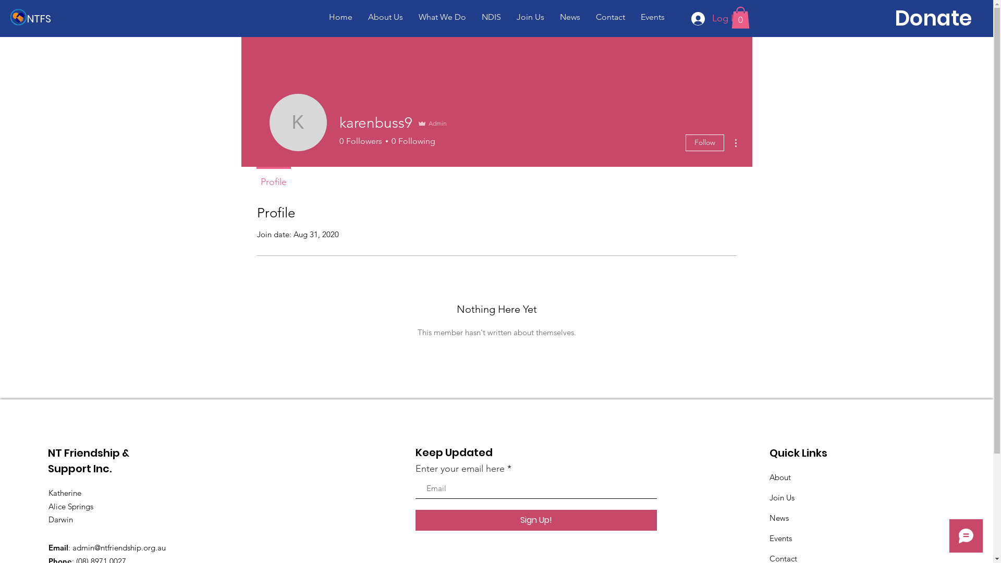 This screenshot has width=1001, height=563. Describe the element at coordinates (491, 17) in the screenshot. I see `NDIS` at that location.